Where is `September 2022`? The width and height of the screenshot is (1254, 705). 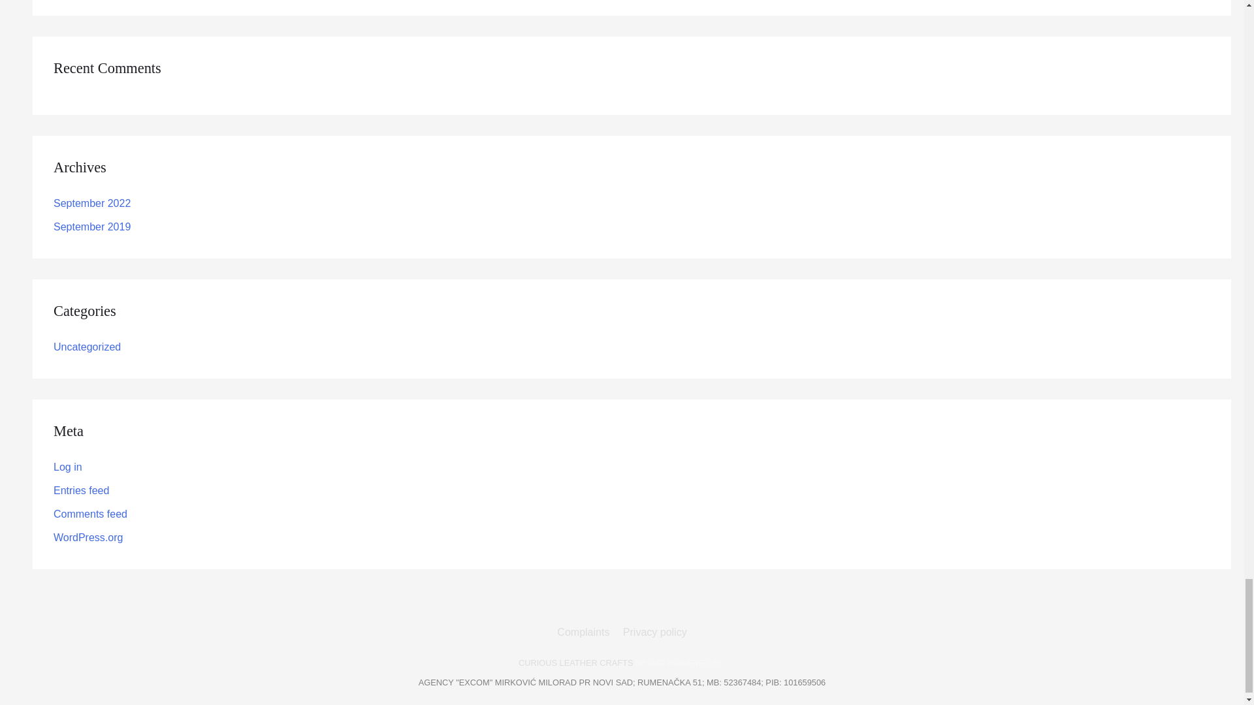 September 2022 is located at coordinates (91, 203).